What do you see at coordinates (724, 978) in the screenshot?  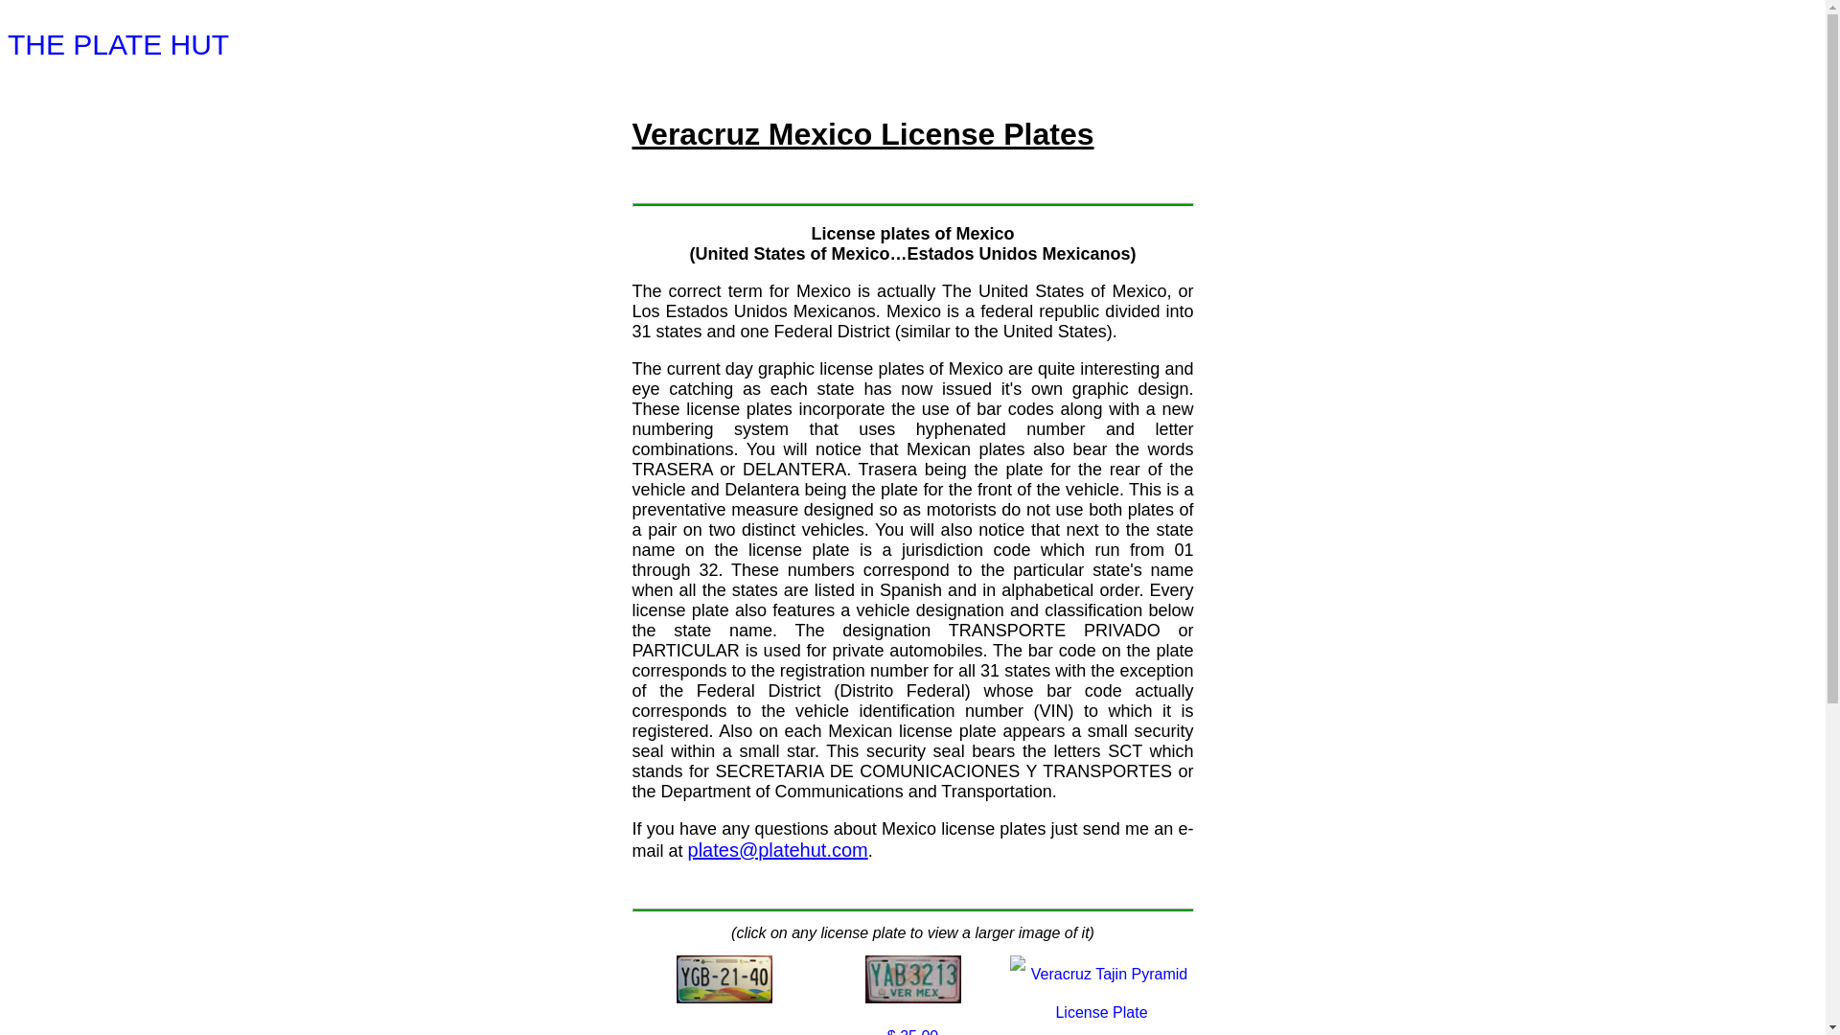 I see `Veracruz Rainbow License Plate` at bounding box center [724, 978].